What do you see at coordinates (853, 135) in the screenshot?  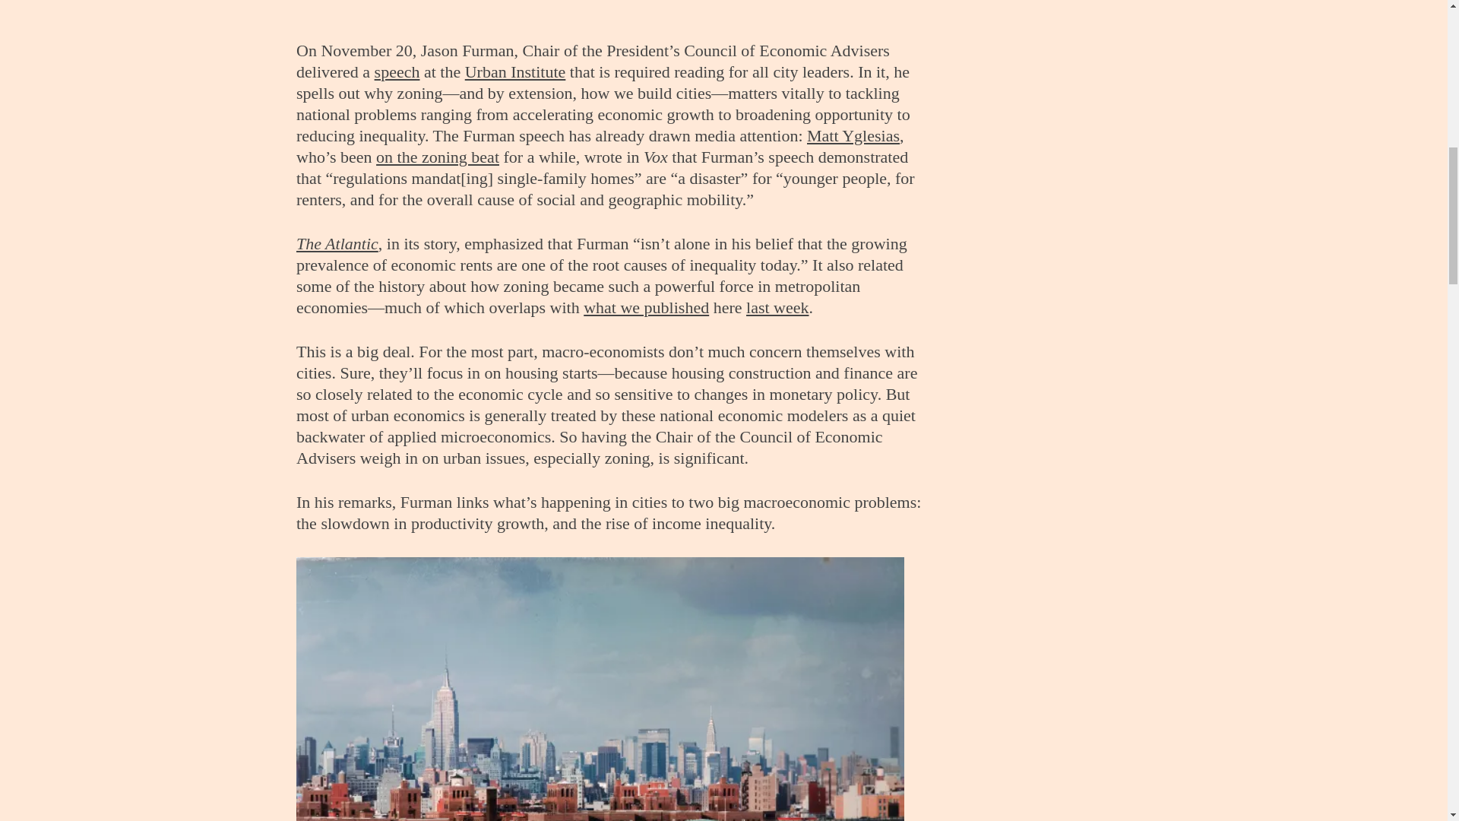 I see `Matt Yglesias` at bounding box center [853, 135].